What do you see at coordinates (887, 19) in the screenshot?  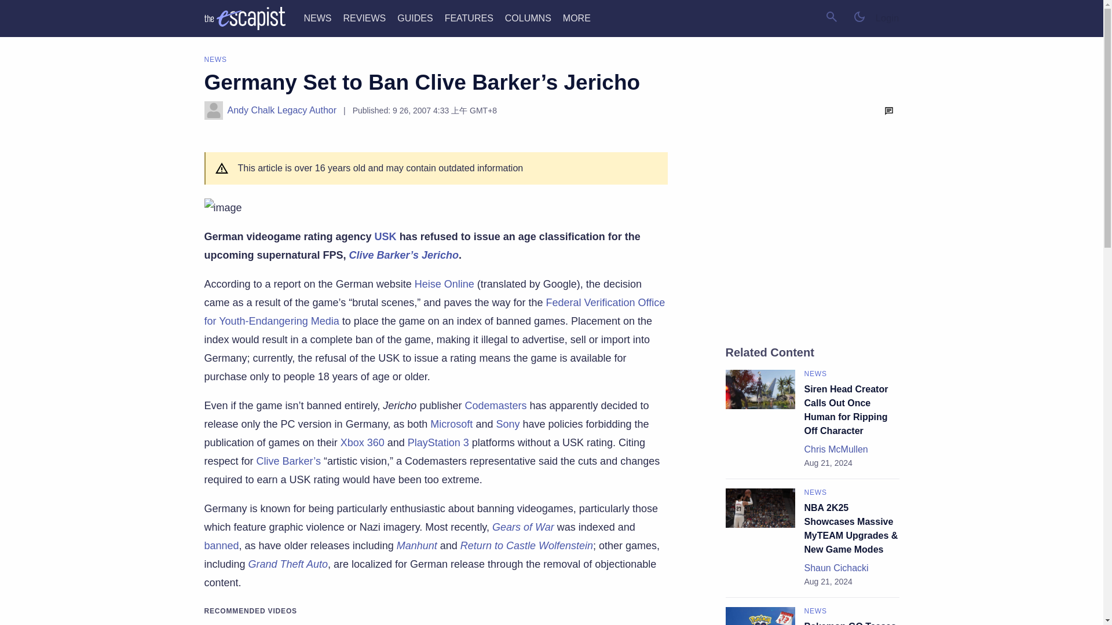 I see `Login` at bounding box center [887, 19].